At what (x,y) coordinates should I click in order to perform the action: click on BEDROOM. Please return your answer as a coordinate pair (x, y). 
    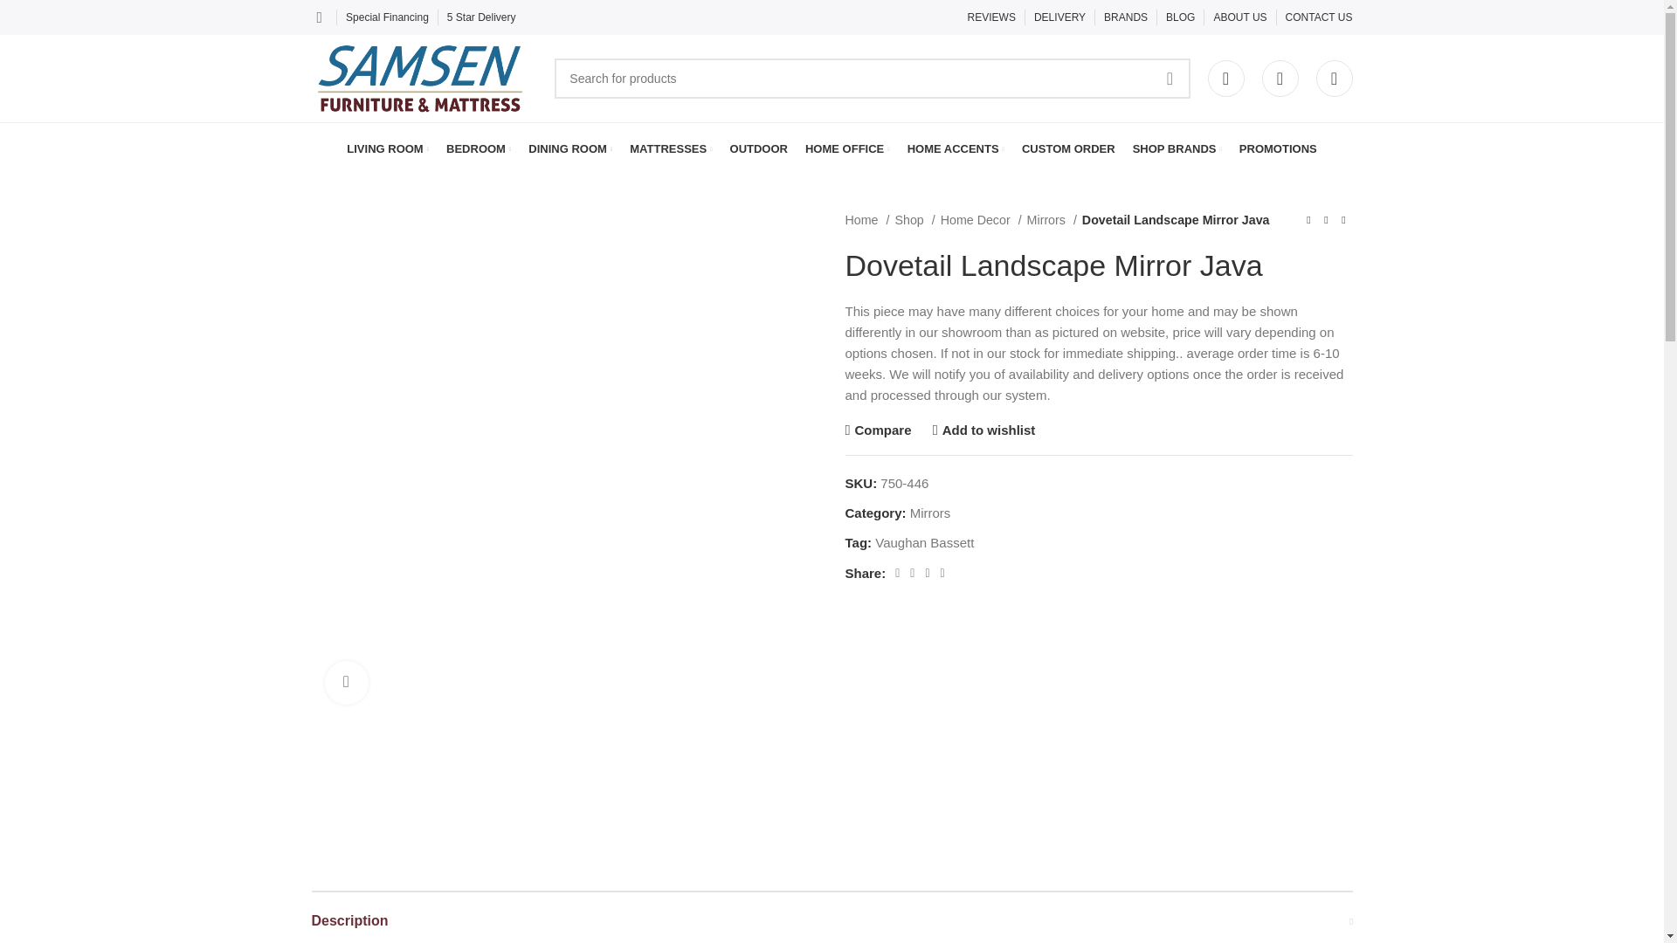
    Looking at the image, I should click on (479, 149).